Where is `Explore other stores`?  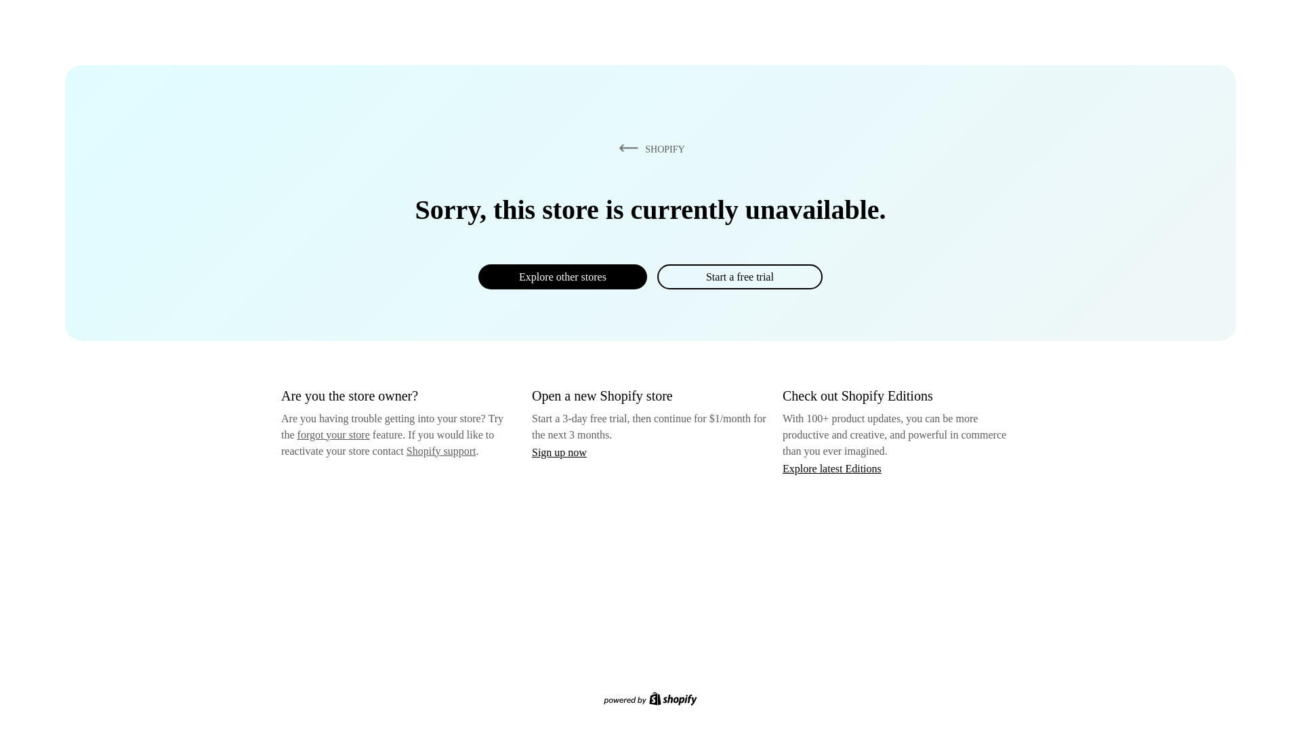 Explore other stores is located at coordinates (562, 277).